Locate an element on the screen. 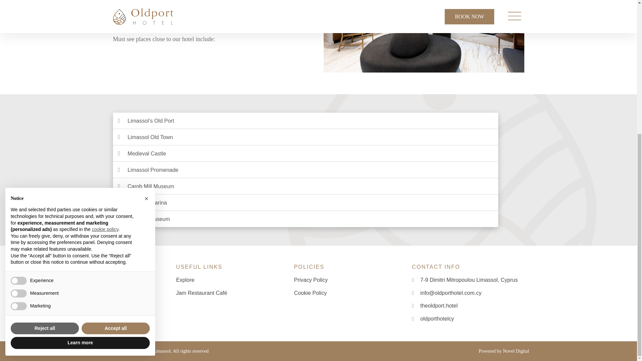 The image size is (642, 361). Limassol Marina is located at coordinates (147, 203).